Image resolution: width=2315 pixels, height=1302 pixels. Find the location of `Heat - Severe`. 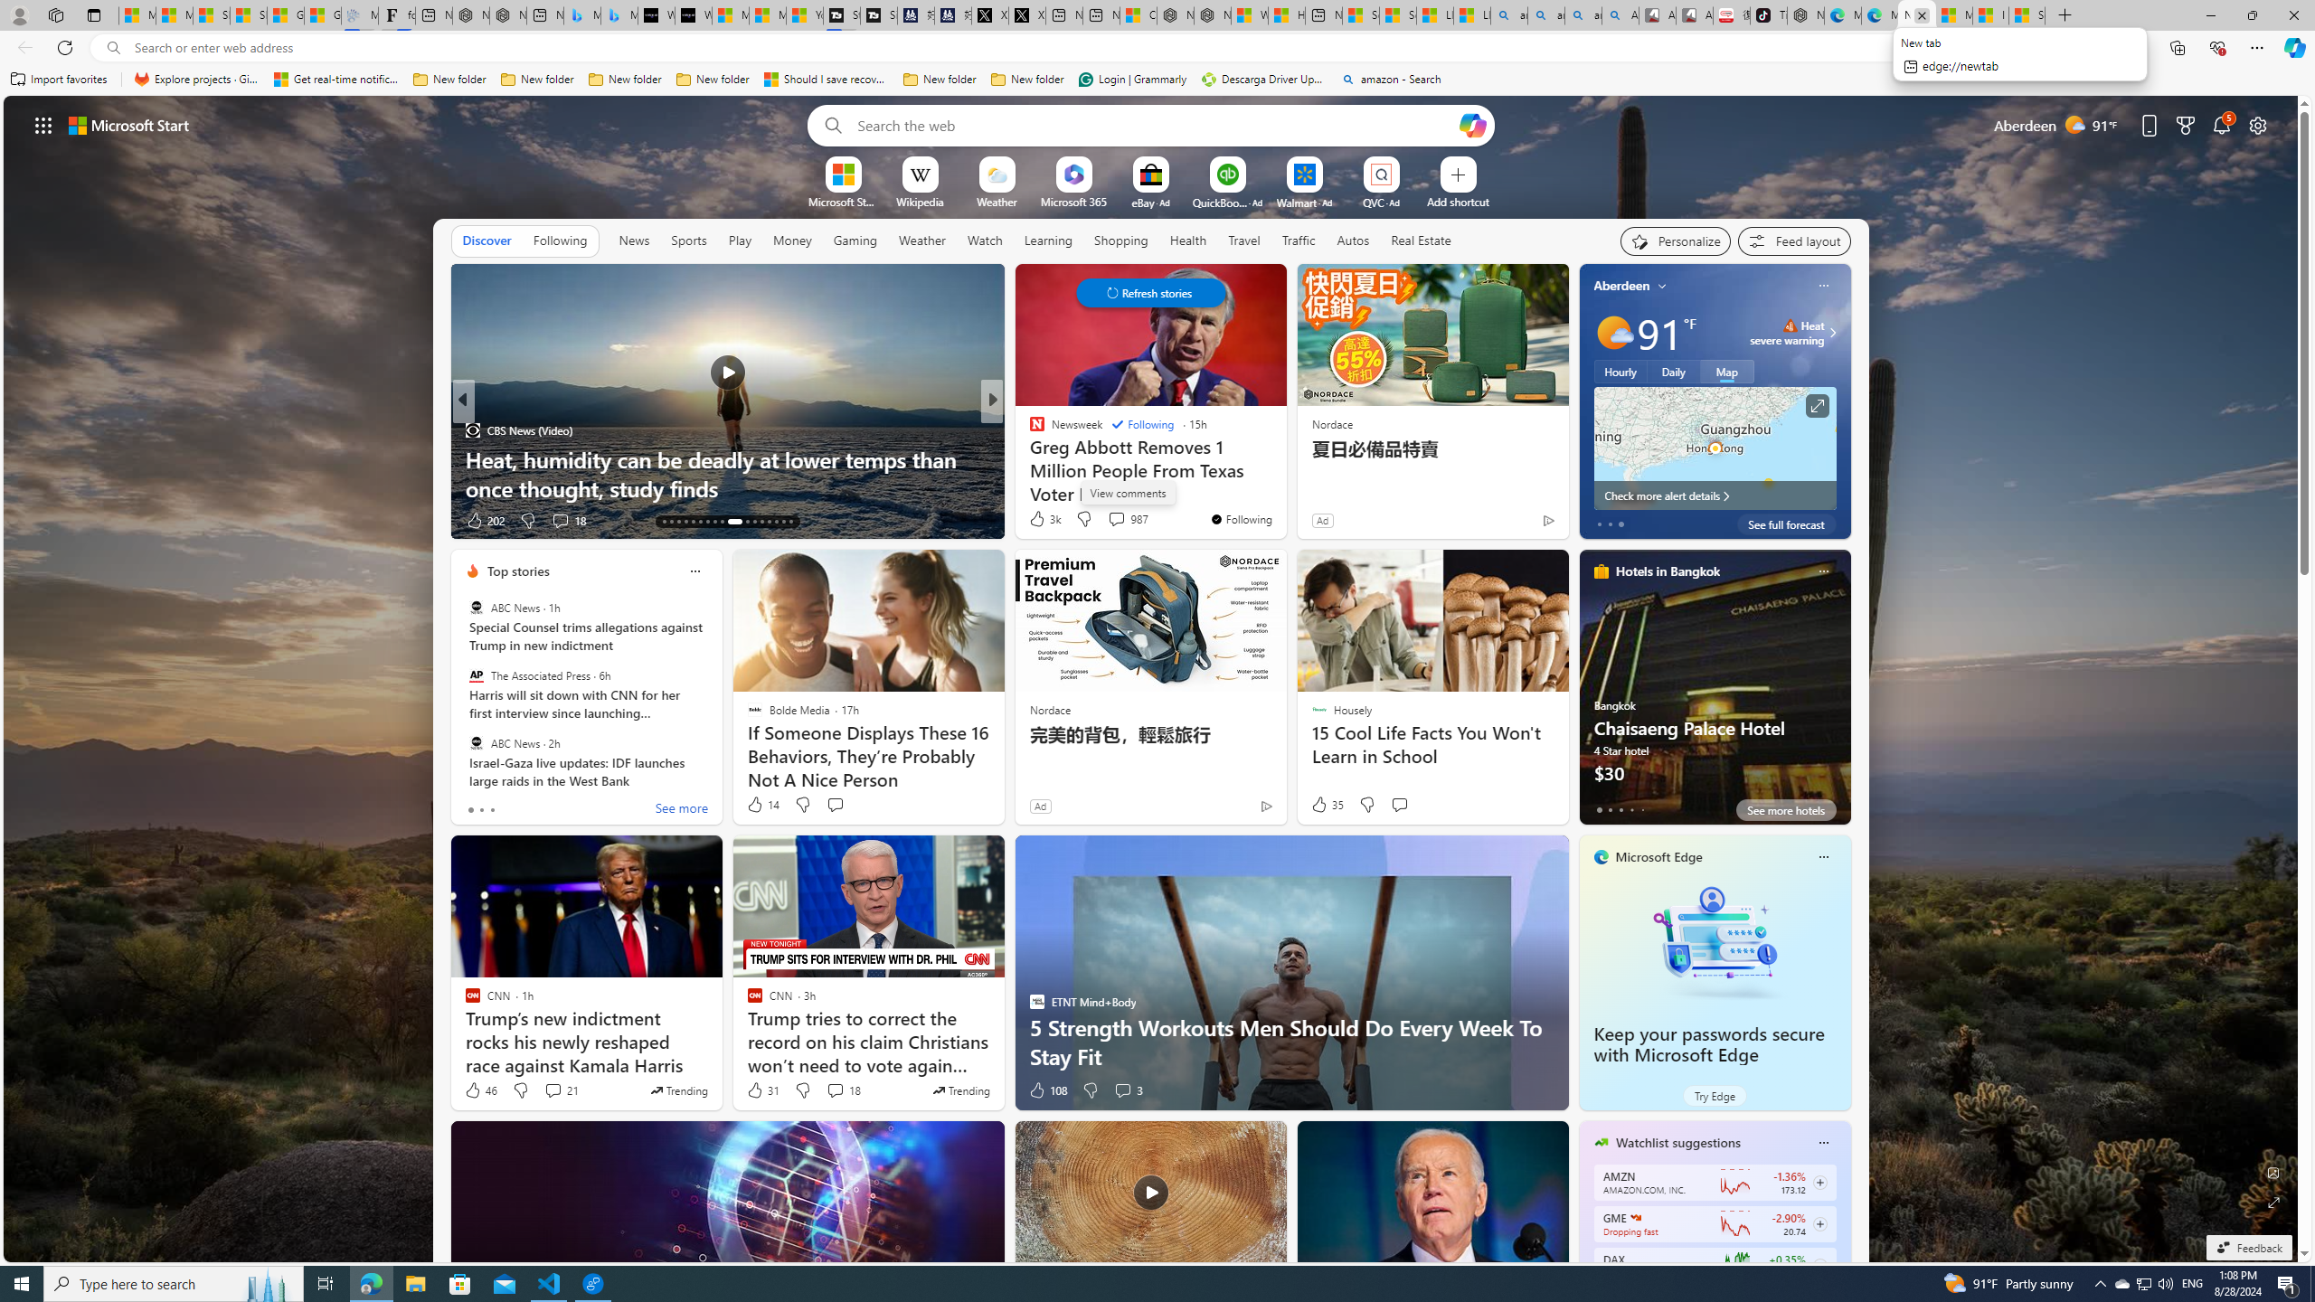

Heat - Severe is located at coordinates (1791, 325).